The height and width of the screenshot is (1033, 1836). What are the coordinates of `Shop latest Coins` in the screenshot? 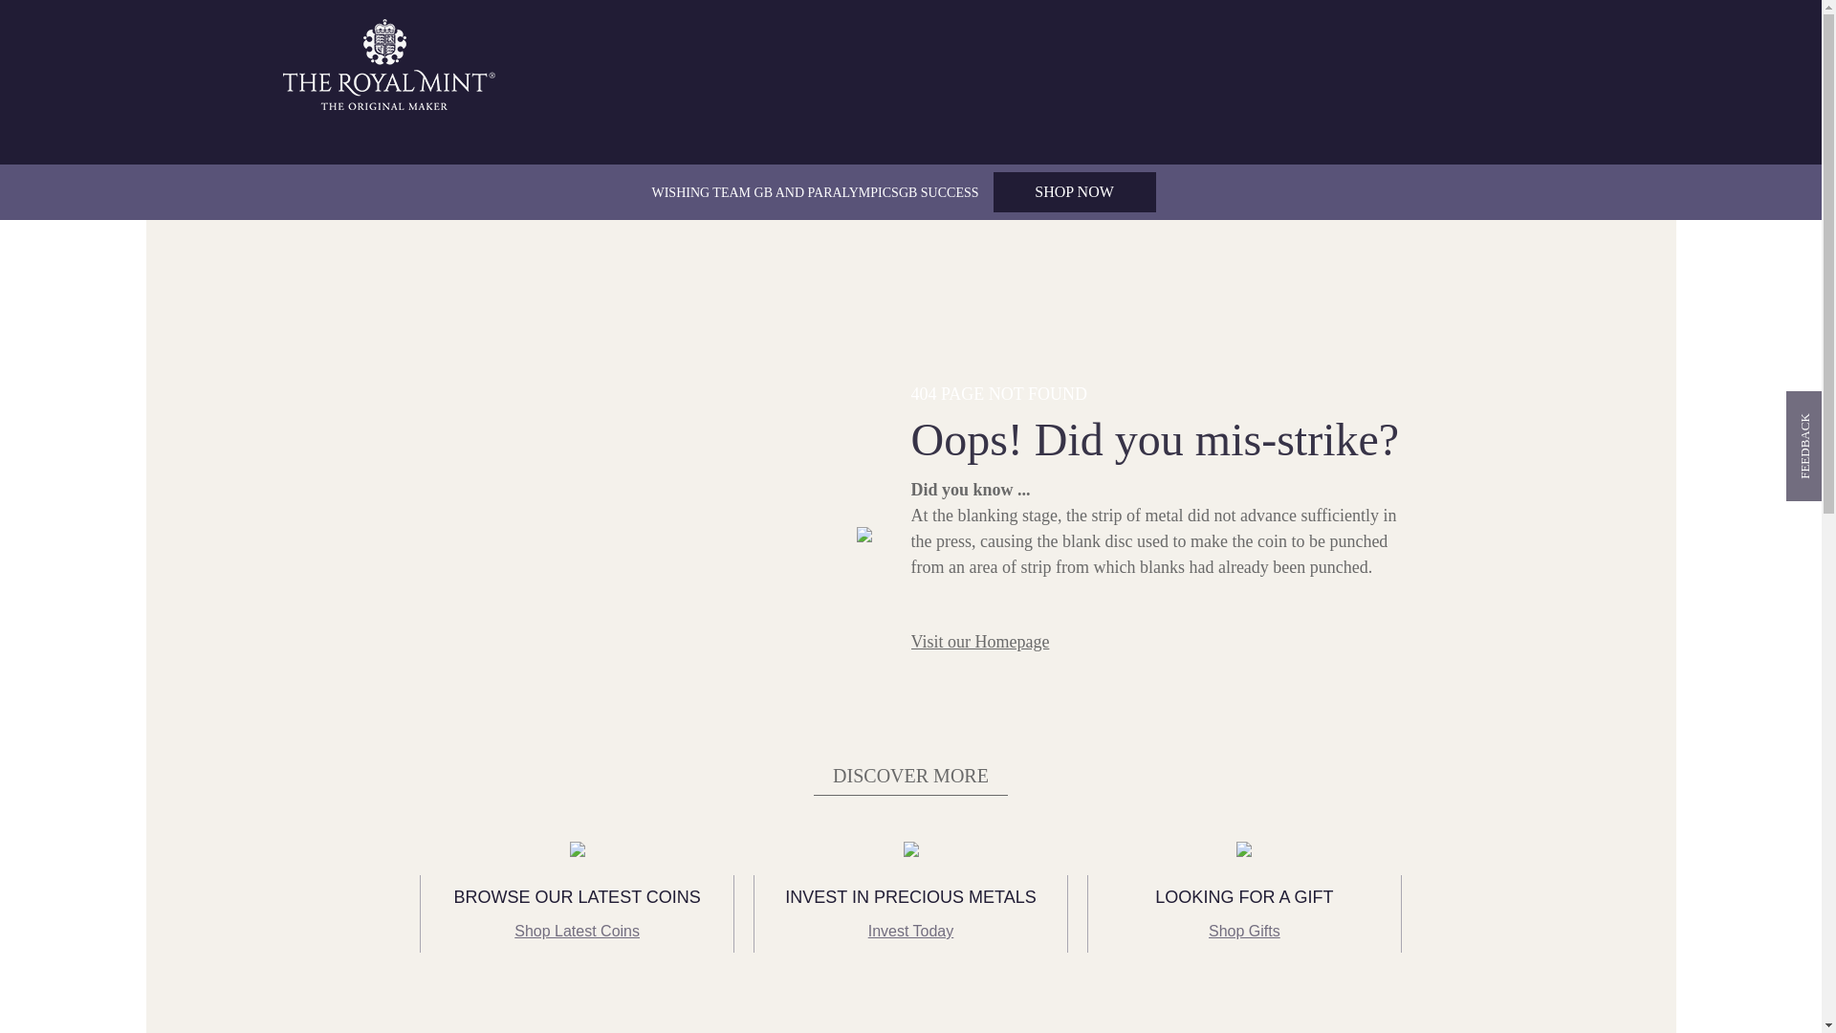 It's located at (576, 932).